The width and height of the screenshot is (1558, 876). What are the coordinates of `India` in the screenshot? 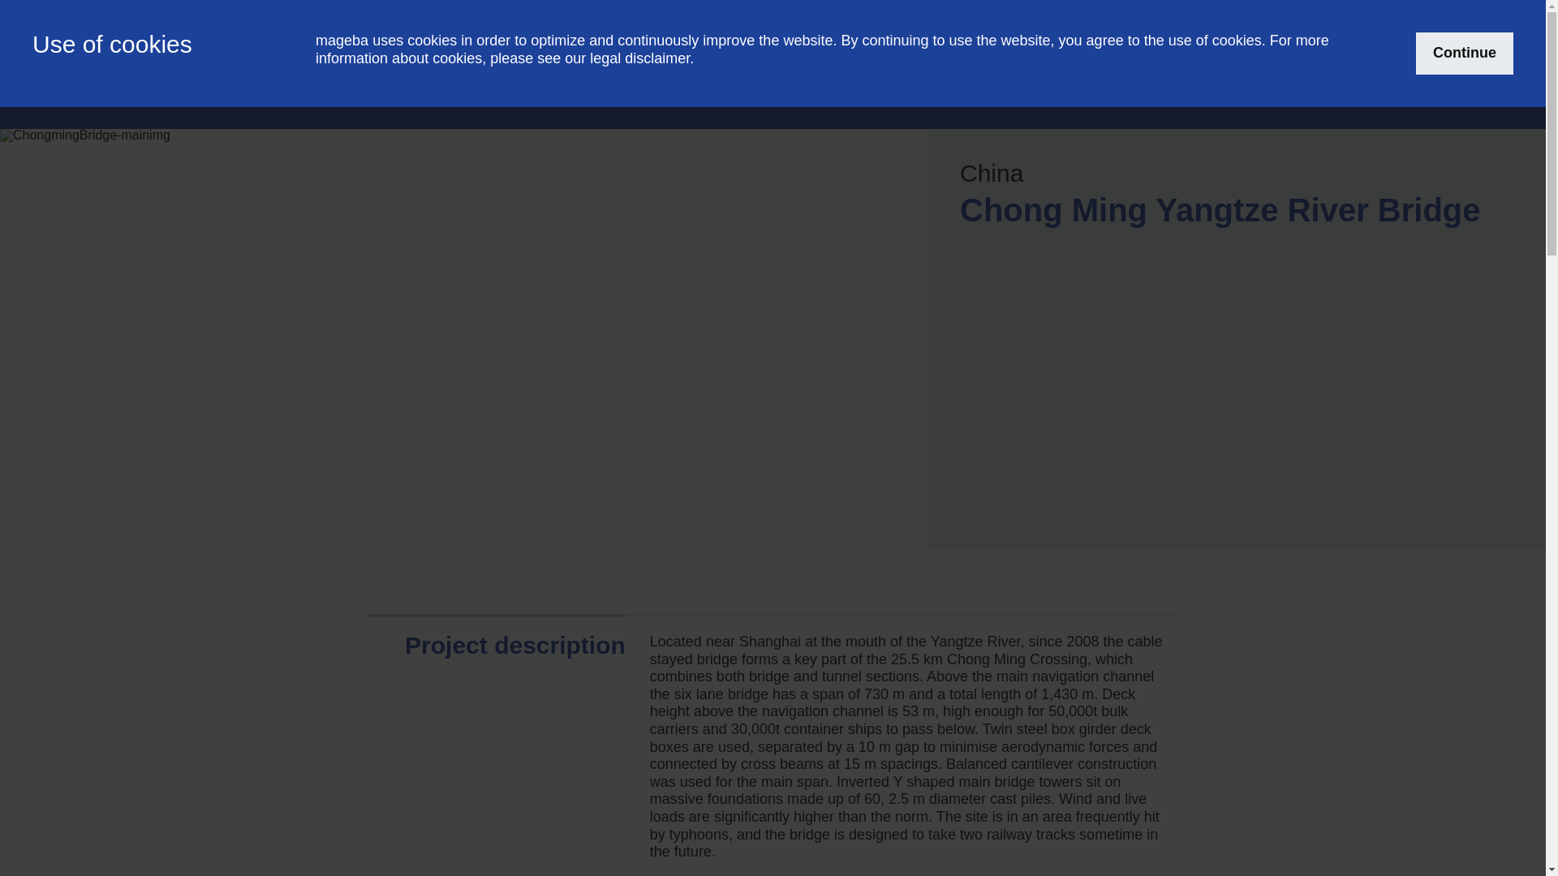 It's located at (1087, 28).